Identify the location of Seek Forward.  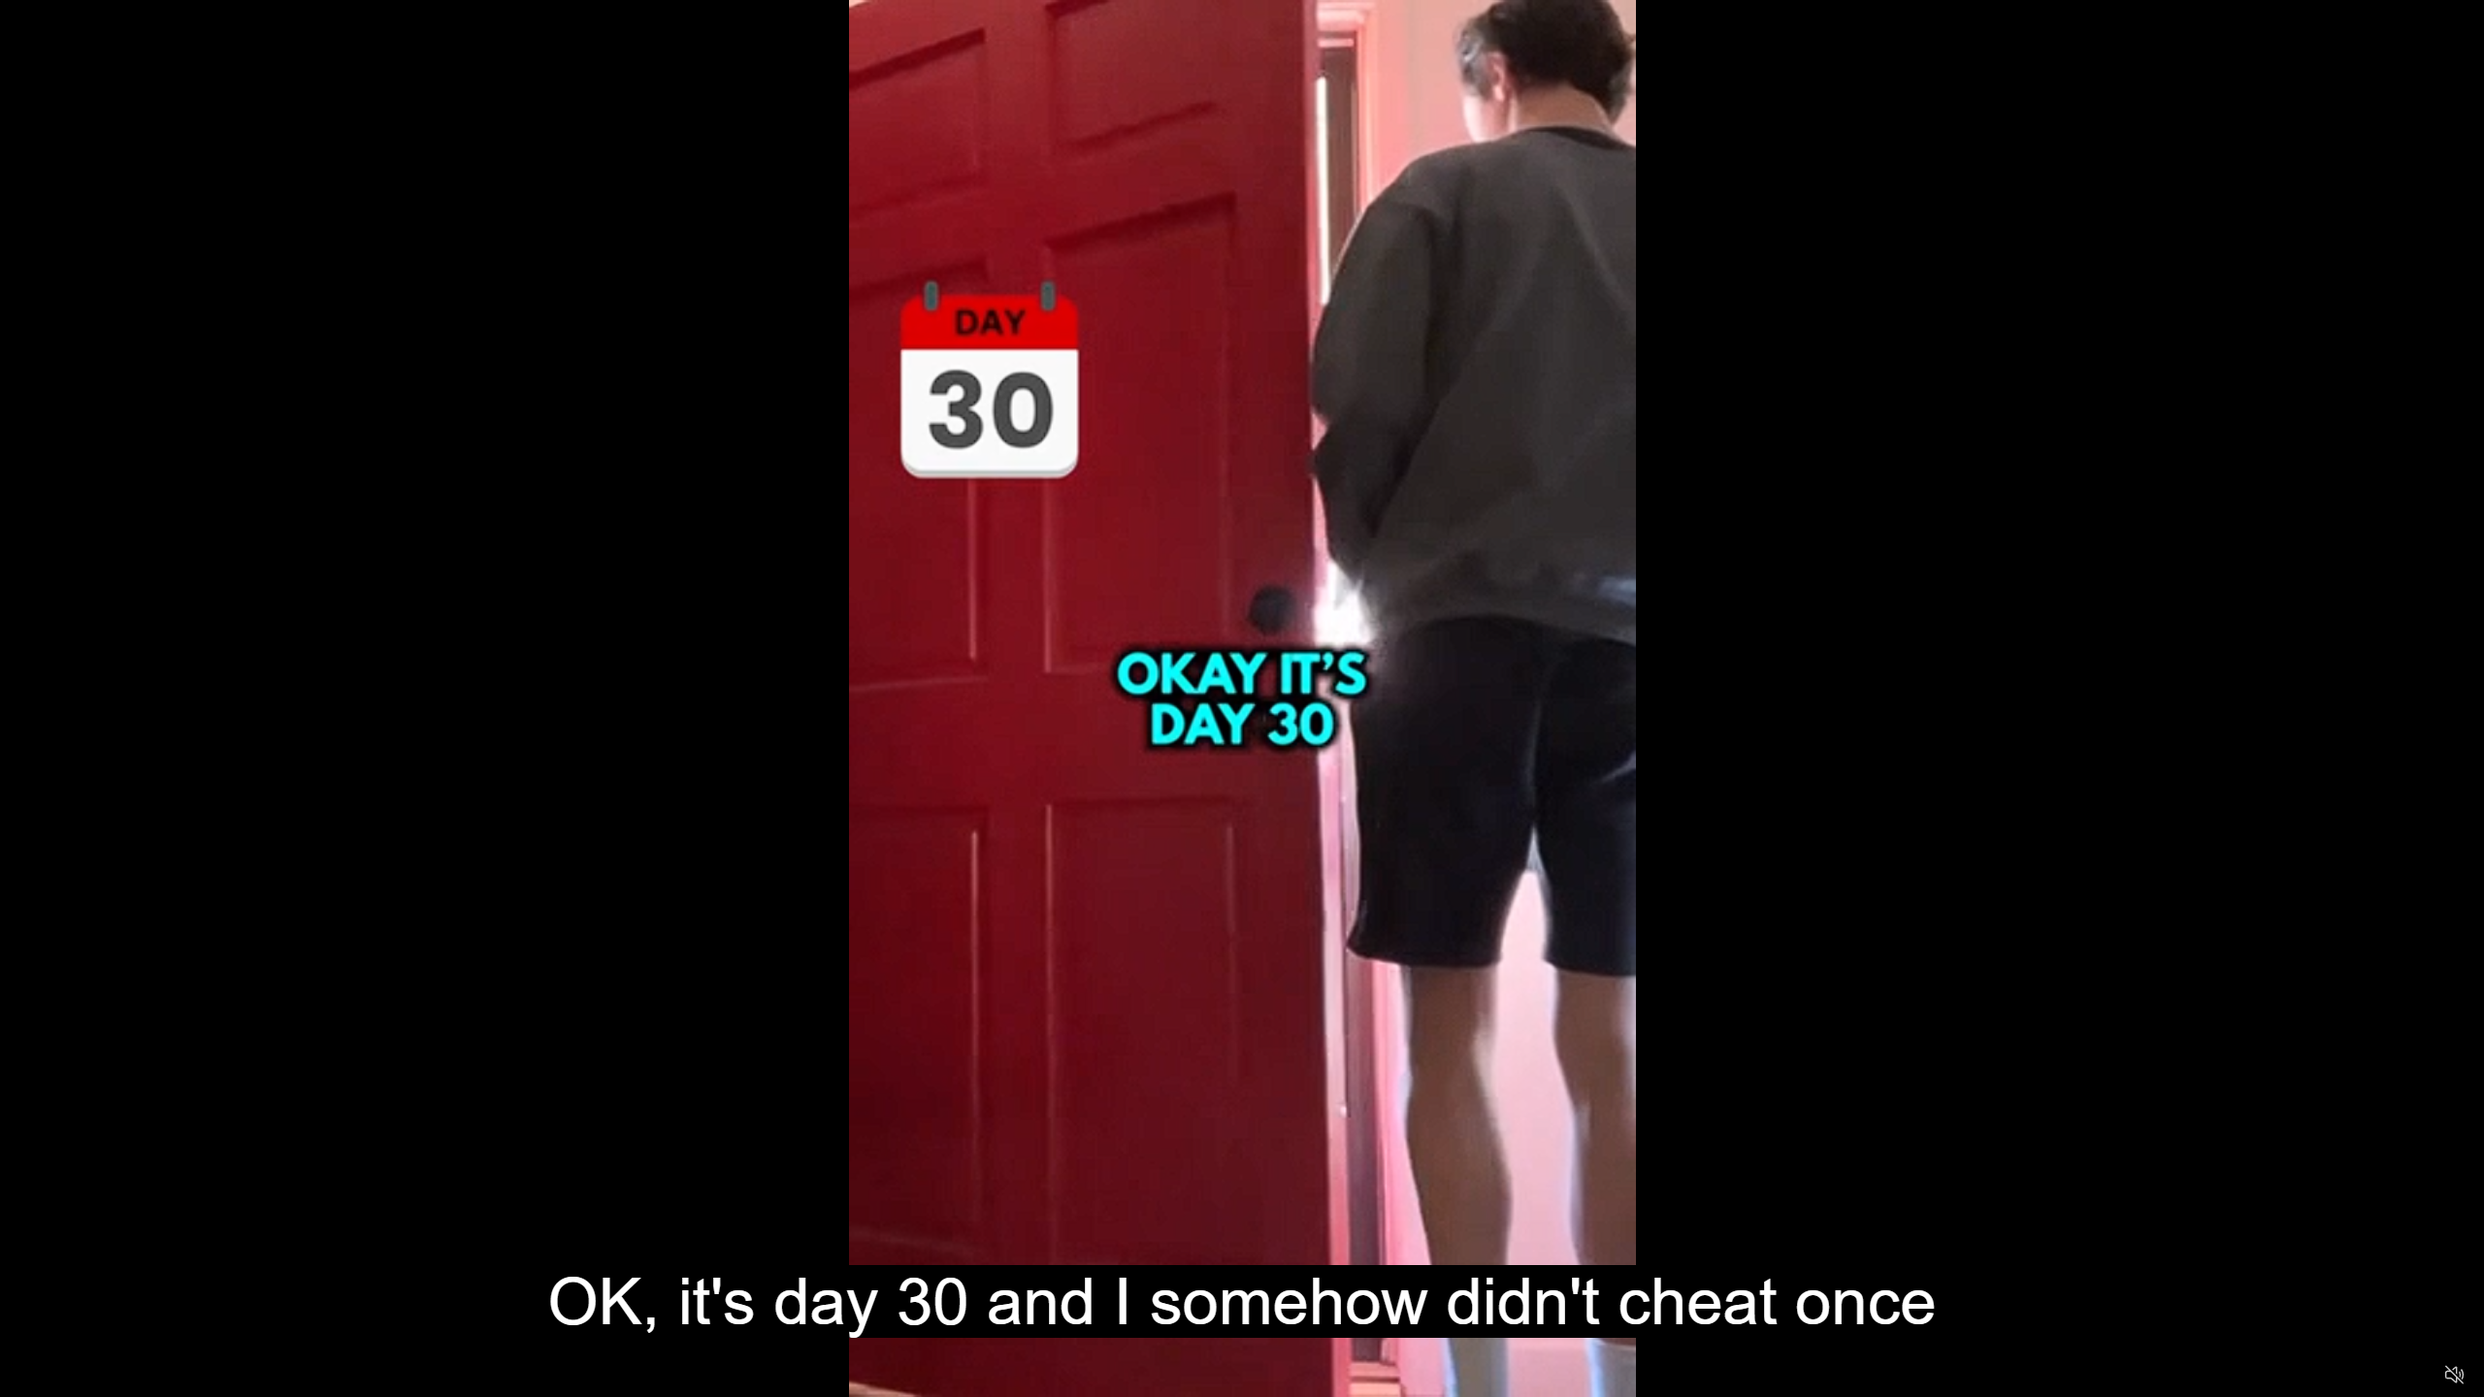
(107, 1376).